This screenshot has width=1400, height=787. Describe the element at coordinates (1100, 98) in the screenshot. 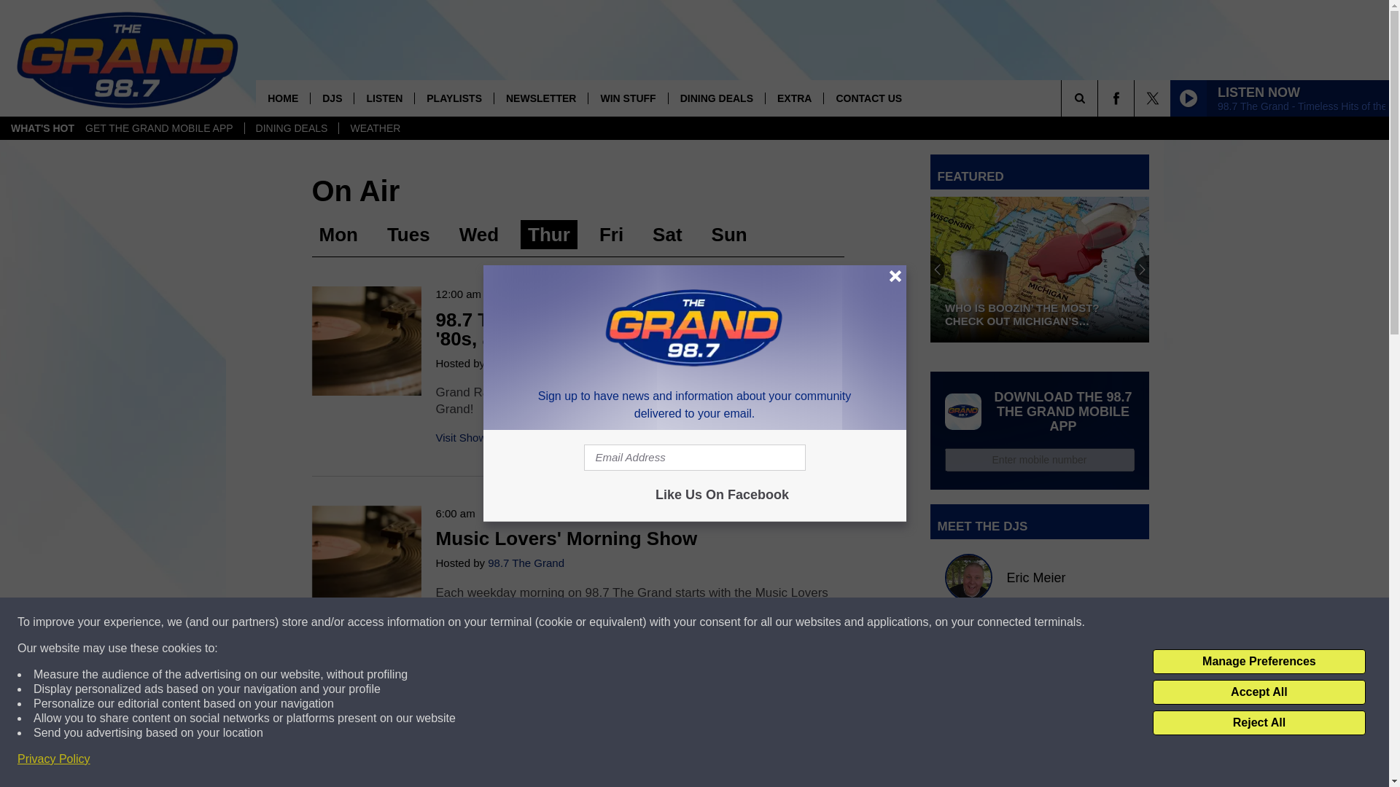

I see `SEARCH` at that location.